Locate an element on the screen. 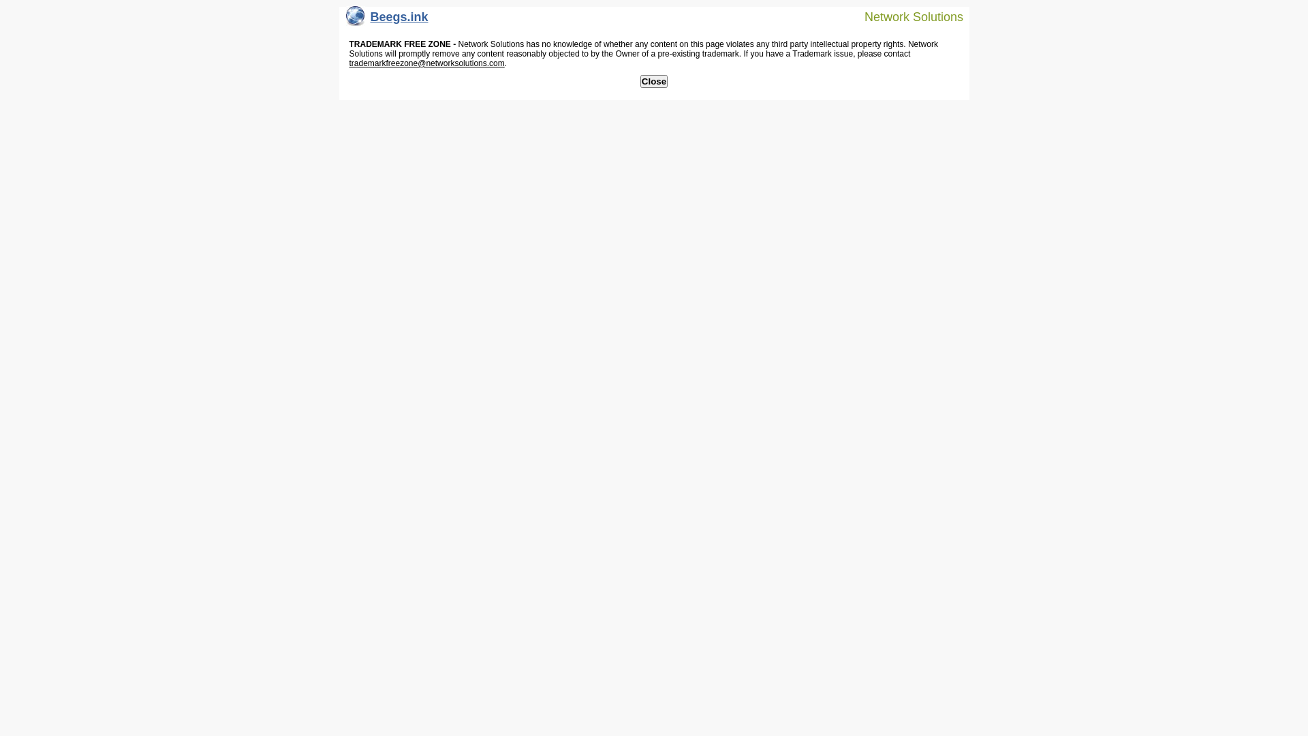 This screenshot has height=736, width=1308. trademarkfreezone@networksolutions.com is located at coordinates (426, 63).